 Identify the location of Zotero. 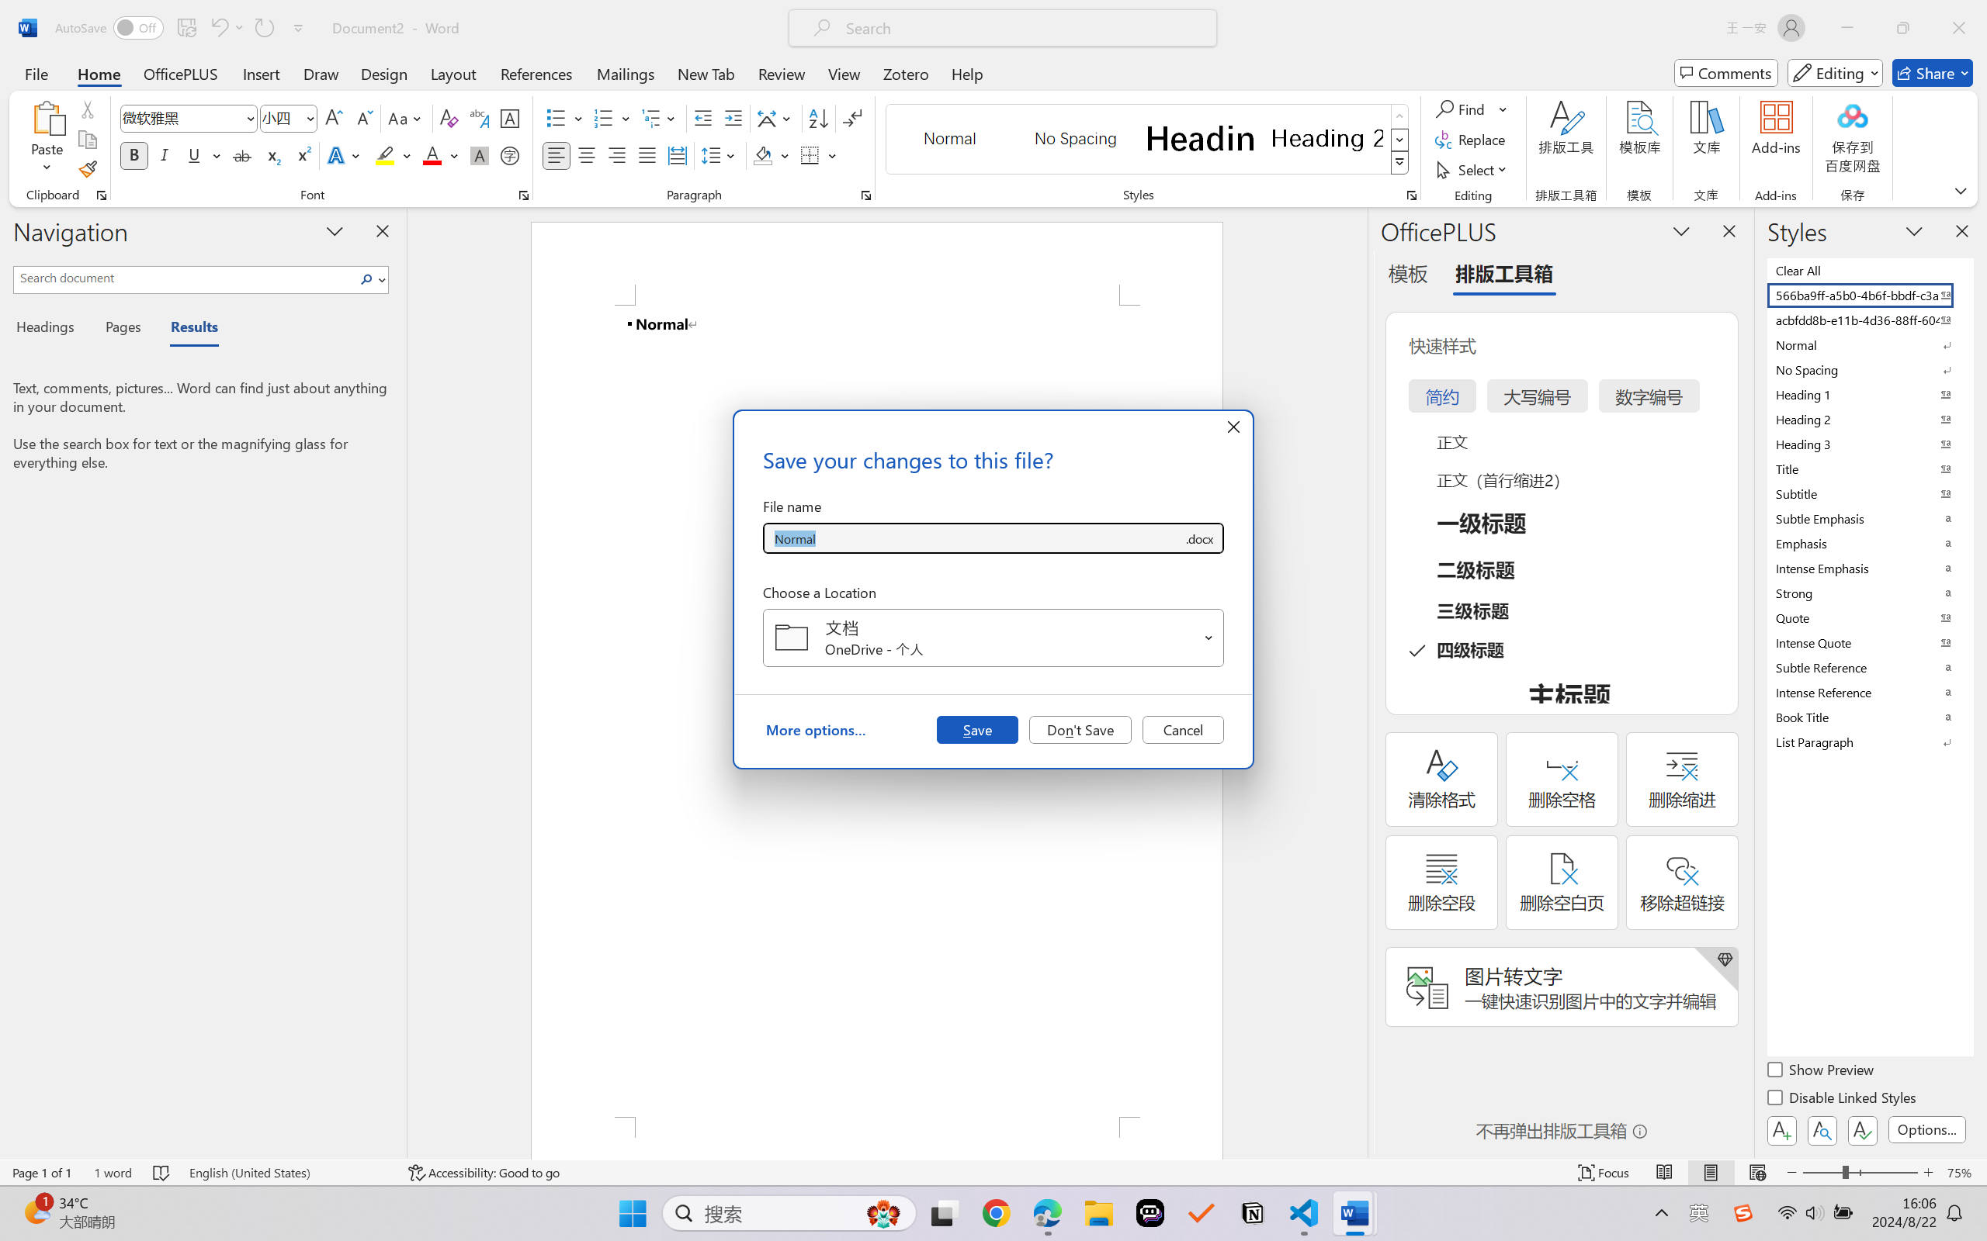
(905, 73).